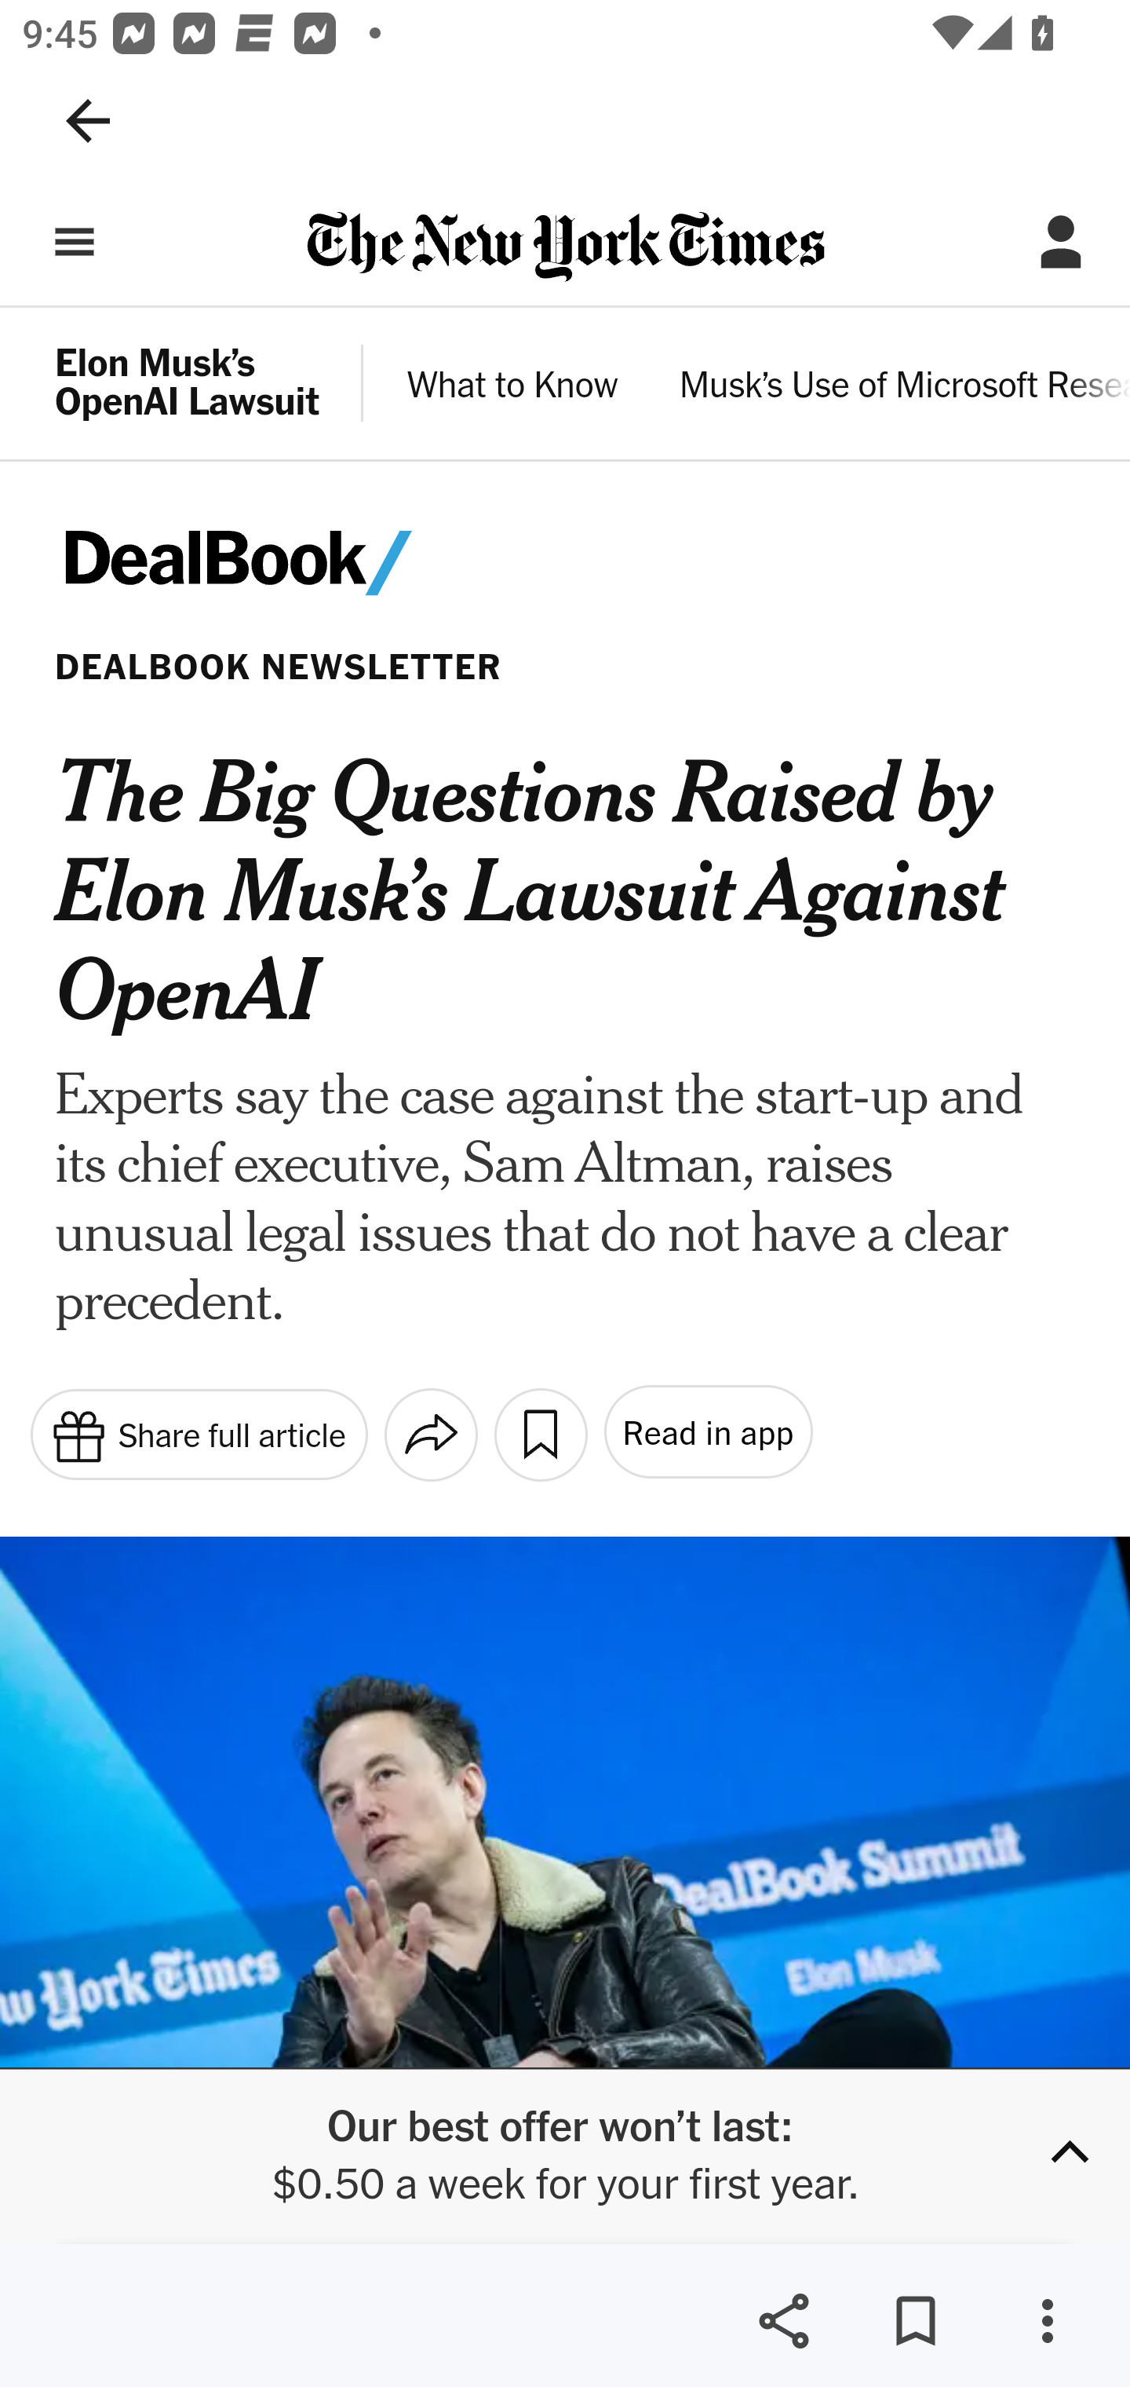  I want to click on More options, so click(1047, 2321).